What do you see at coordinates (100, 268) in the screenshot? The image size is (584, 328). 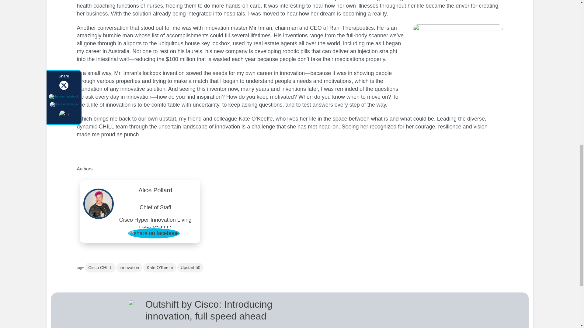 I see `Cisco CHILL` at bounding box center [100, 268].